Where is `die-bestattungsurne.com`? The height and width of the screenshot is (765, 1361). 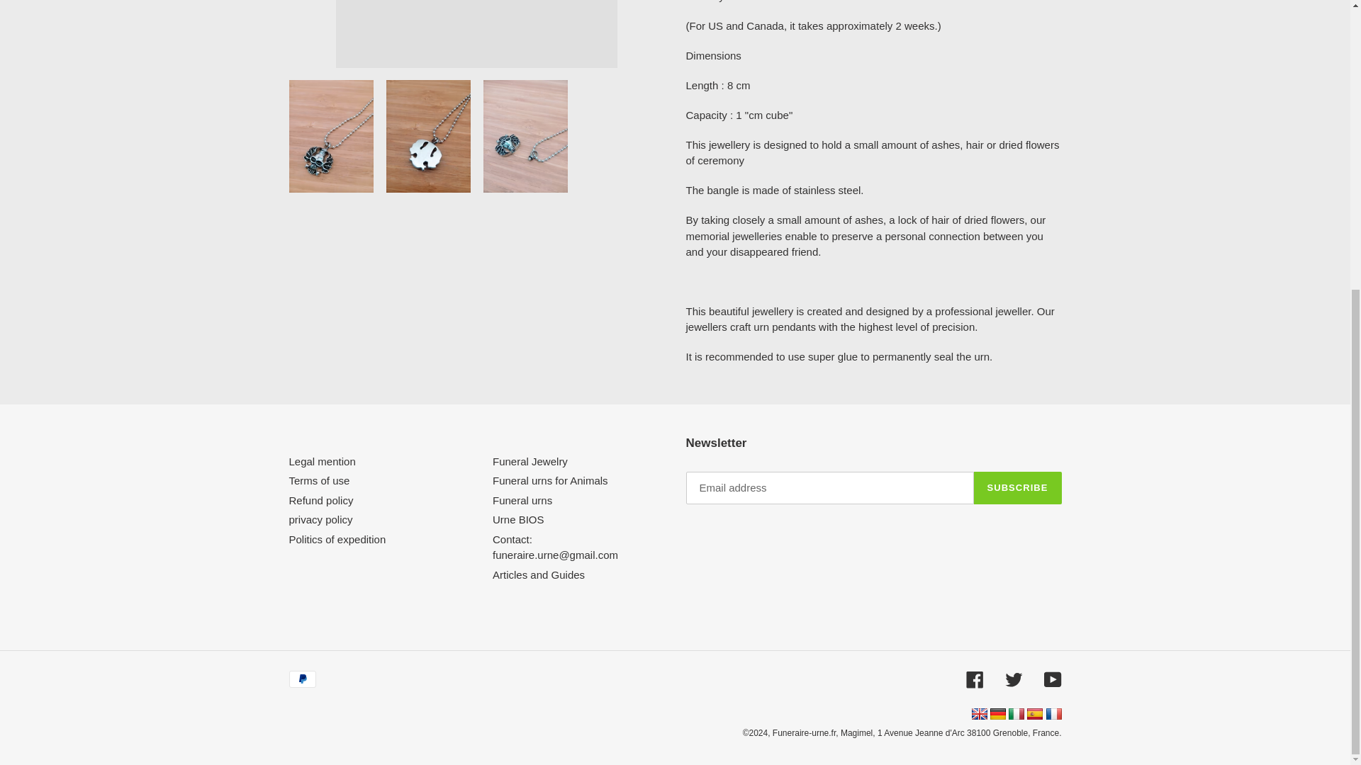
die-bestattungsurne.com is located at coordinates (998, 715).